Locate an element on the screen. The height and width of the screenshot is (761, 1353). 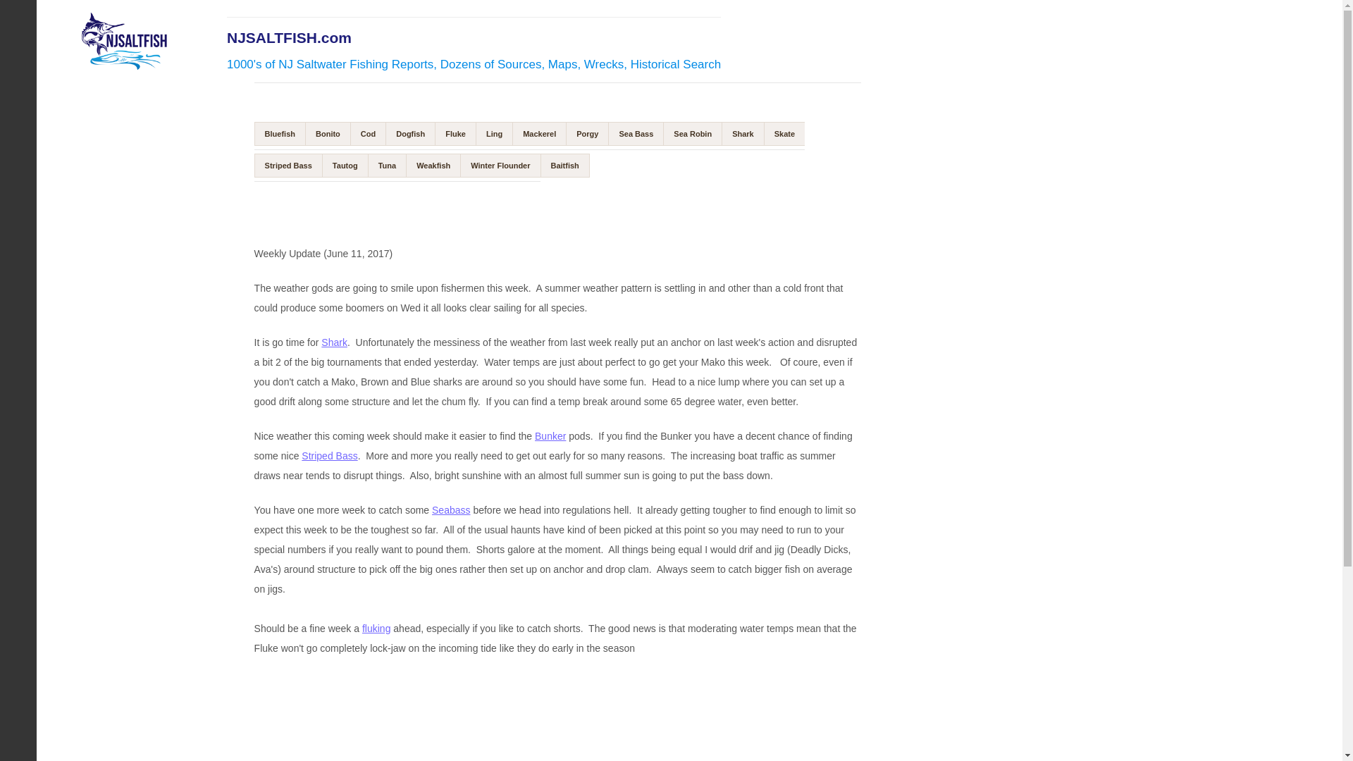
Sea Bass is located at coordinates (635, 134).